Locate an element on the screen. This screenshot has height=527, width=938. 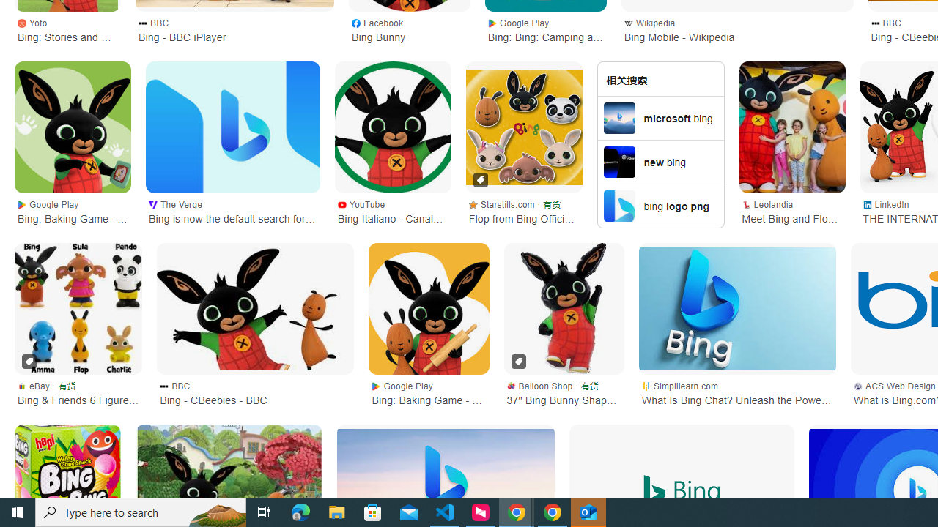
Bing is now the default search for ChatGPT - The Verge is located at coordinates (232, 127).